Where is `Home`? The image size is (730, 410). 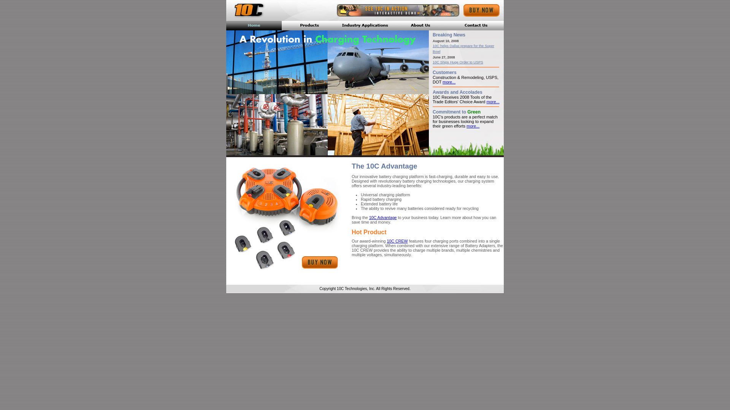
Home is located at coordinates (248, 10).